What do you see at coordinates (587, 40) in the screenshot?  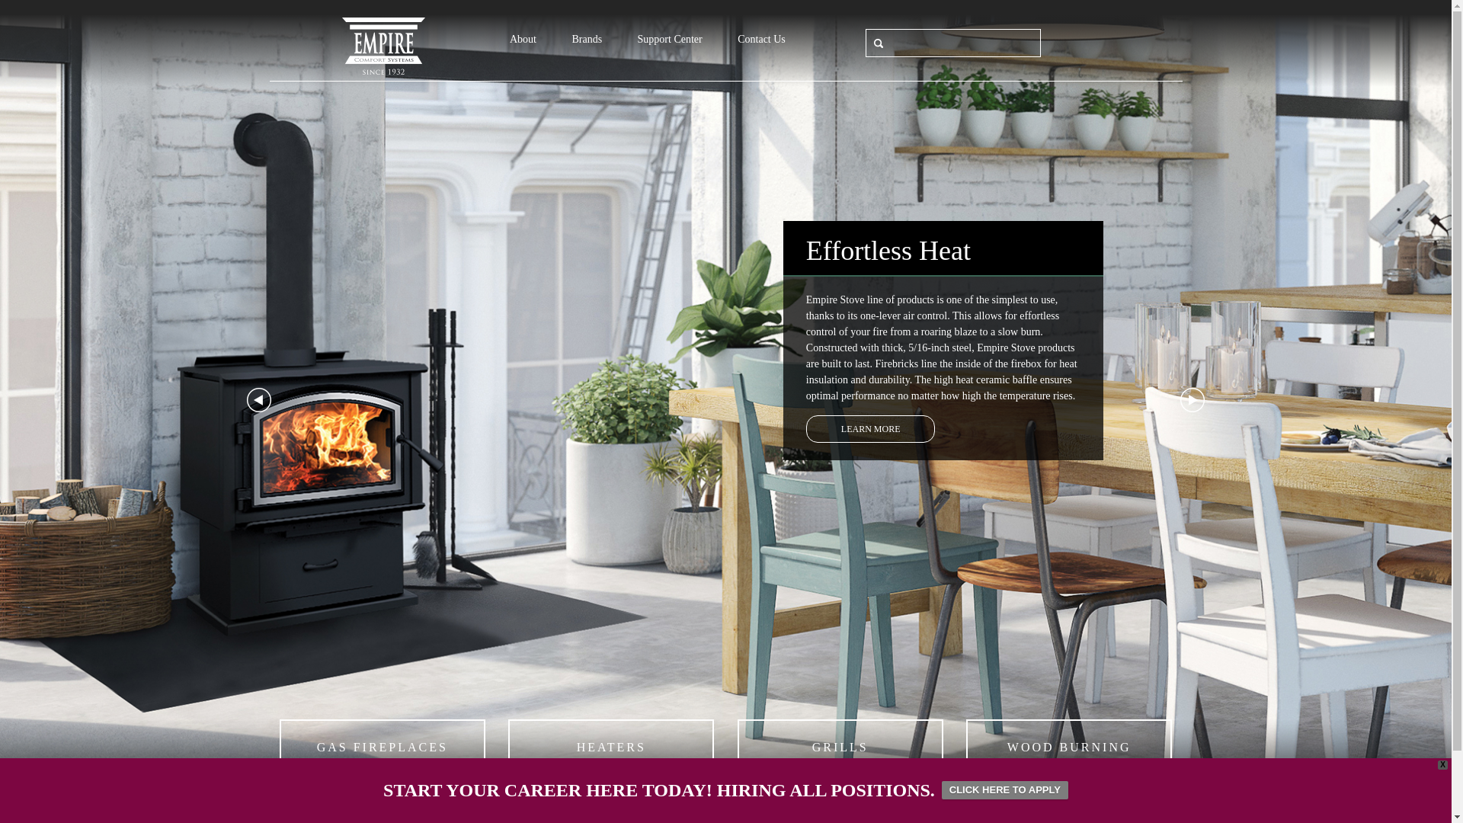 I see `Brands` at bounding box center [587, 40].